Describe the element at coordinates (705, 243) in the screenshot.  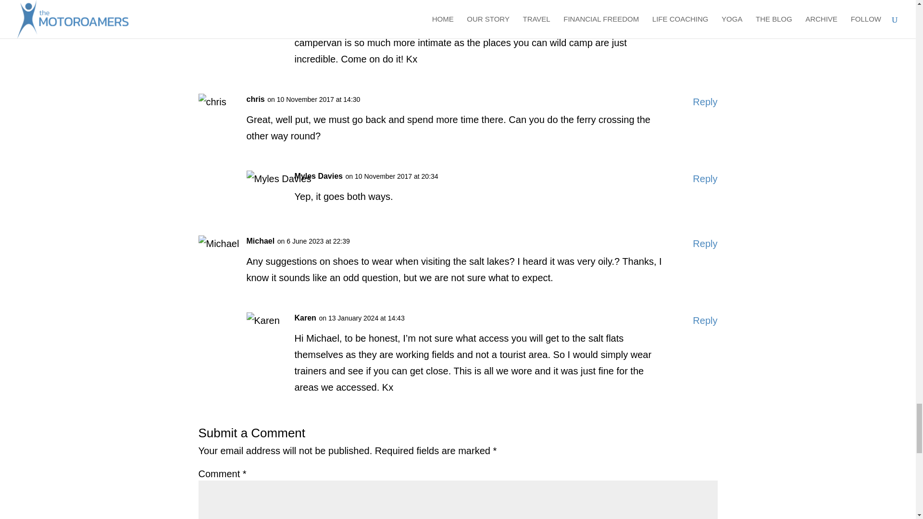
I see `Reply` at that location.